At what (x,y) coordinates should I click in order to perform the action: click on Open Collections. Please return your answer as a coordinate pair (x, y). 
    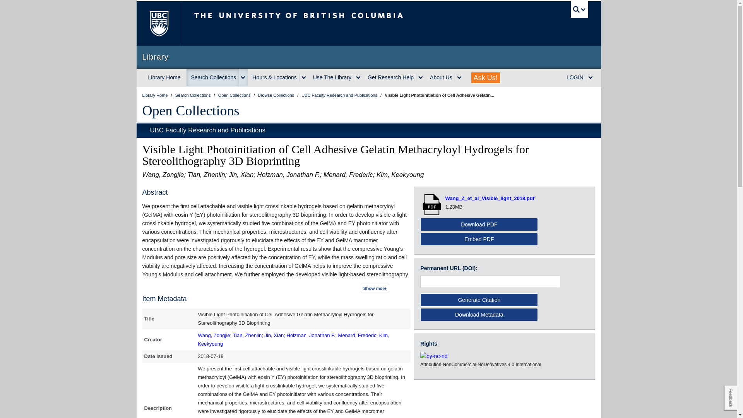
    Looking at the image, I should click on (191, 110).